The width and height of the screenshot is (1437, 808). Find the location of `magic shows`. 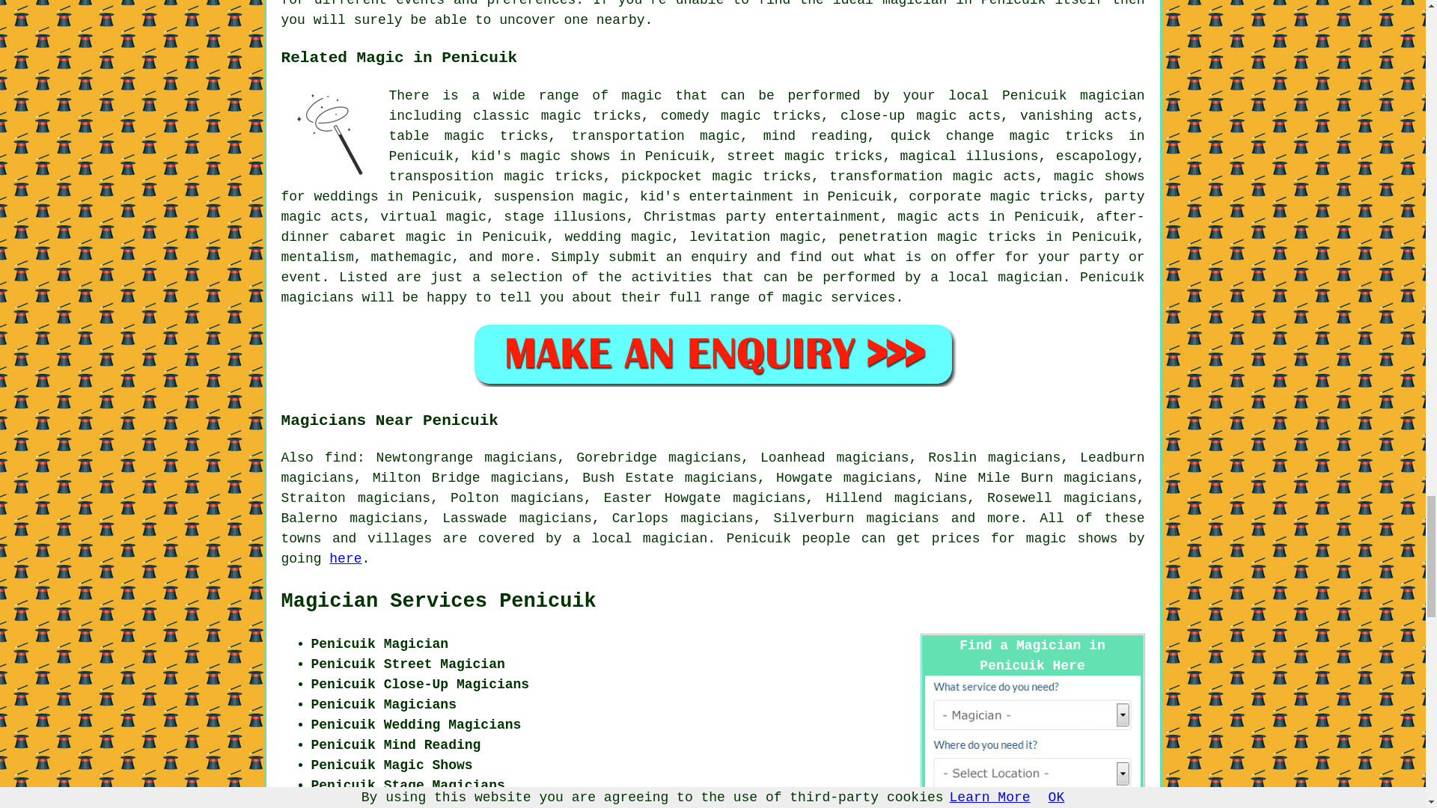

magic shows is located at coordinates (1072, 539).